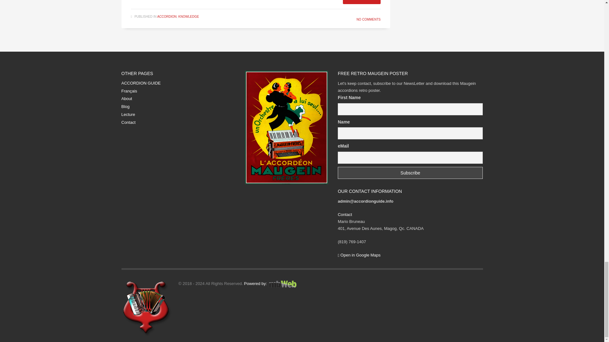 The height and width of the screenshot is (342, 609). I want to click on READ MORE, so click(362, 2).